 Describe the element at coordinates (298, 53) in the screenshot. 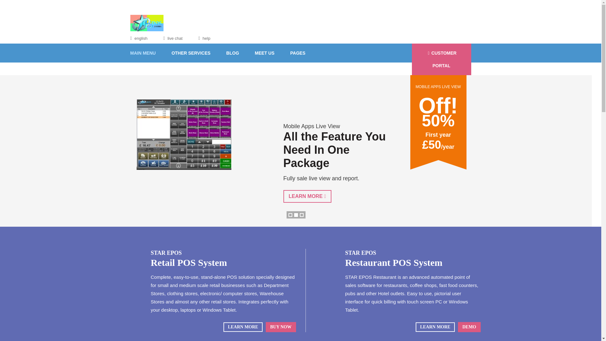

I see `PAGES` at that location.